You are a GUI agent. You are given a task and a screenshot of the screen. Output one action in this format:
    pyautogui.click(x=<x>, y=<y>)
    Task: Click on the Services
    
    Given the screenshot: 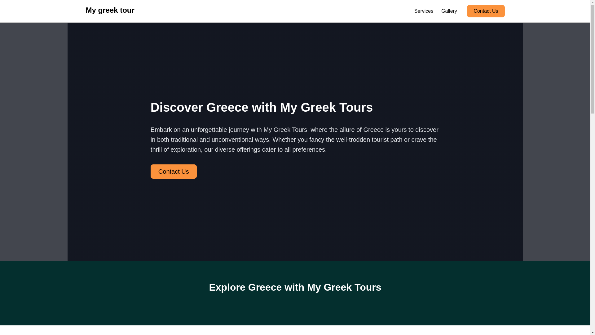 What is the action you would take?
    pyautogui.click(x=424, y=11)
    